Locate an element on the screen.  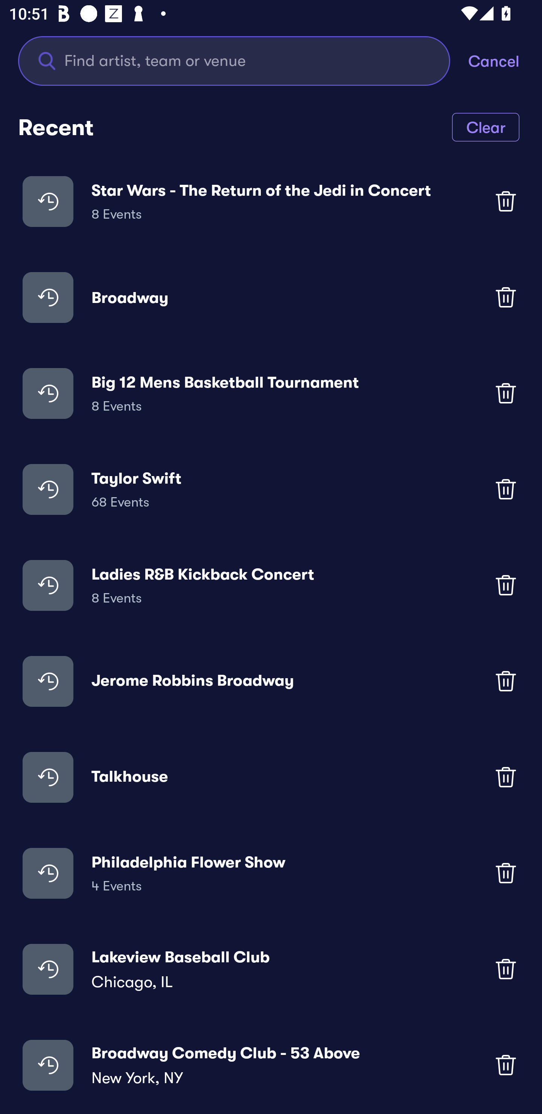
Find artist, team or venue Find is located at coordinates (243, 60).